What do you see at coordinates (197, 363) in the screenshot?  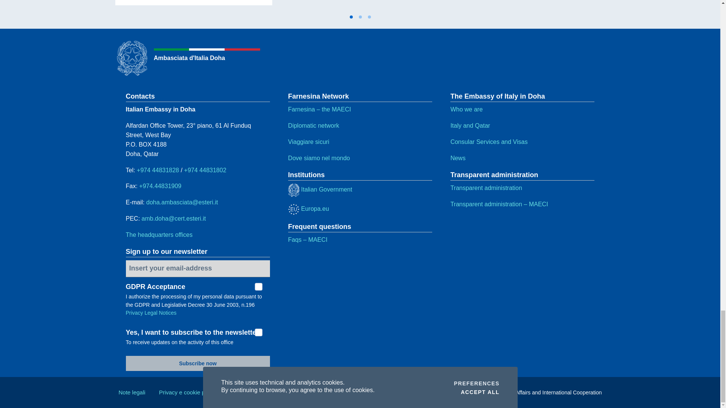 I see `Subscribe now` at bounding box center [197, 363].